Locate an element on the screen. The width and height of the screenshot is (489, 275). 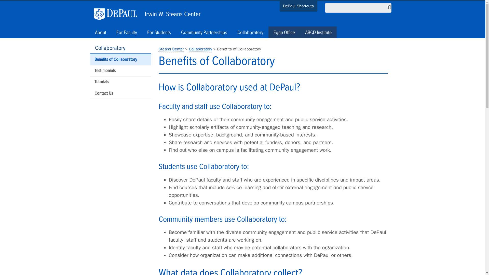
Irwin W. Steans Center is located at coordinates (171, 13).